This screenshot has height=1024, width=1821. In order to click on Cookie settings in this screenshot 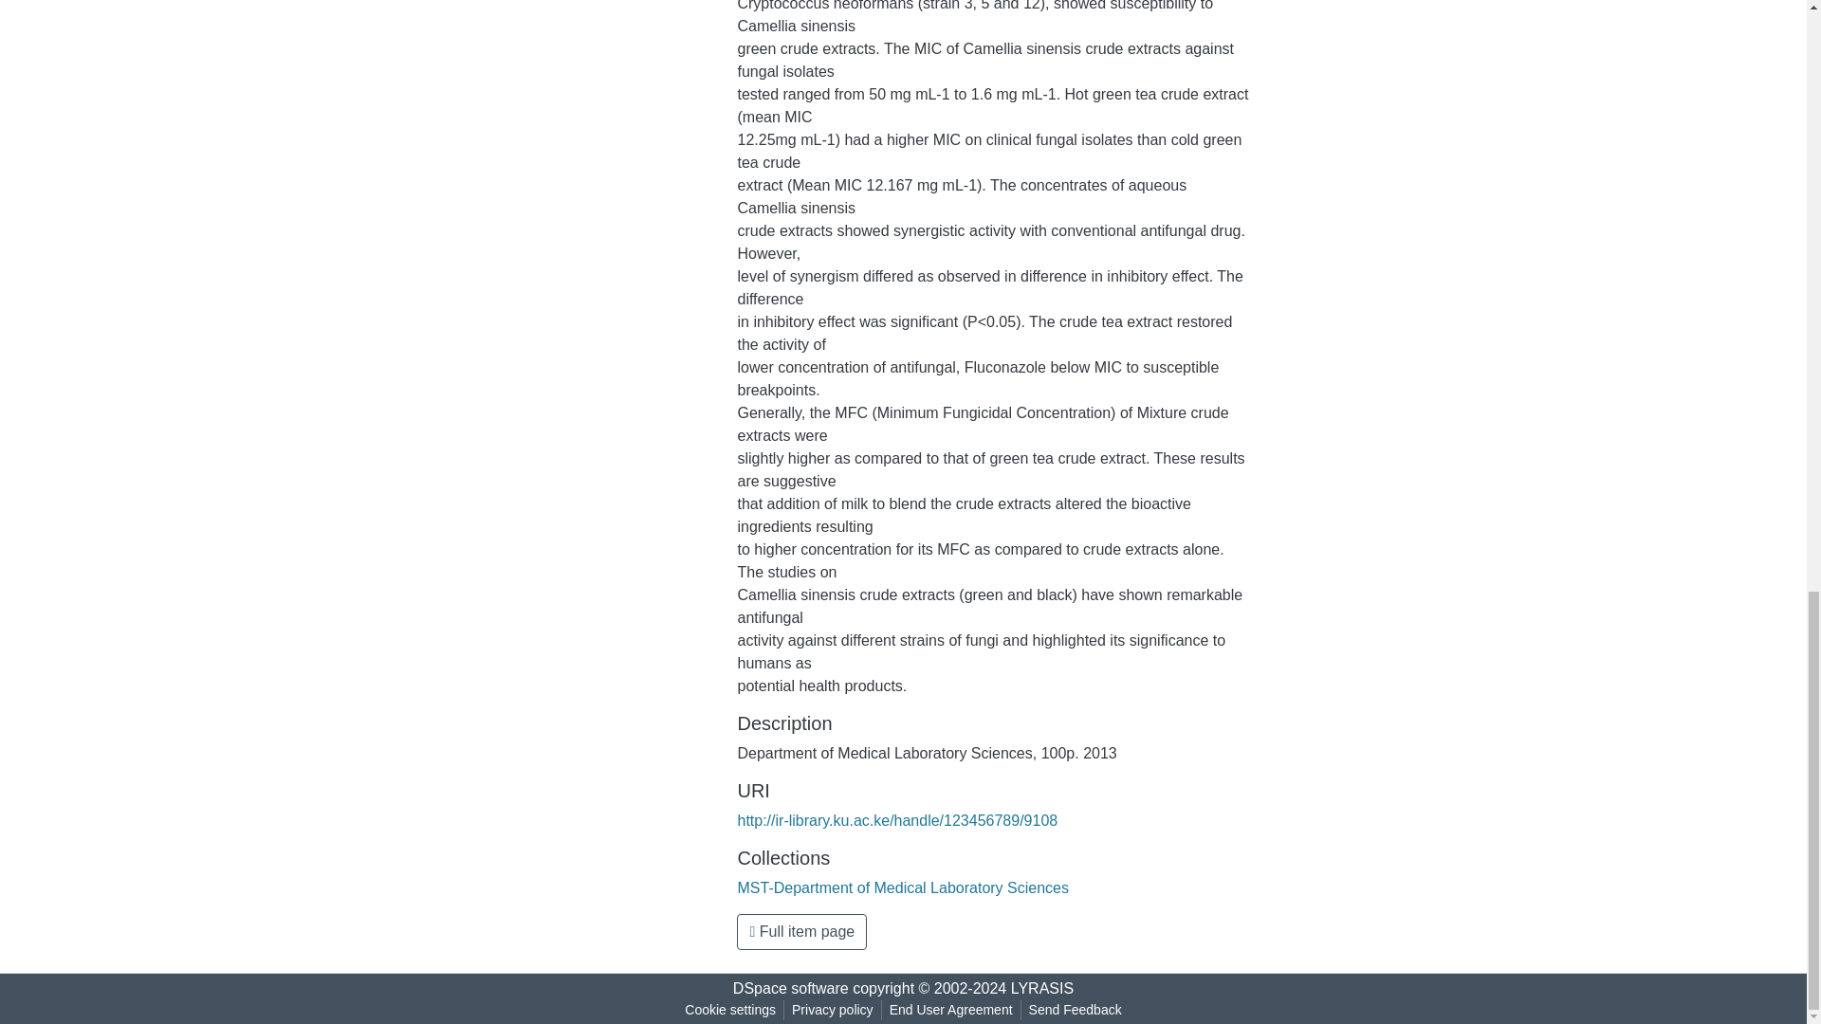, I will do `click(730, 1010)`.